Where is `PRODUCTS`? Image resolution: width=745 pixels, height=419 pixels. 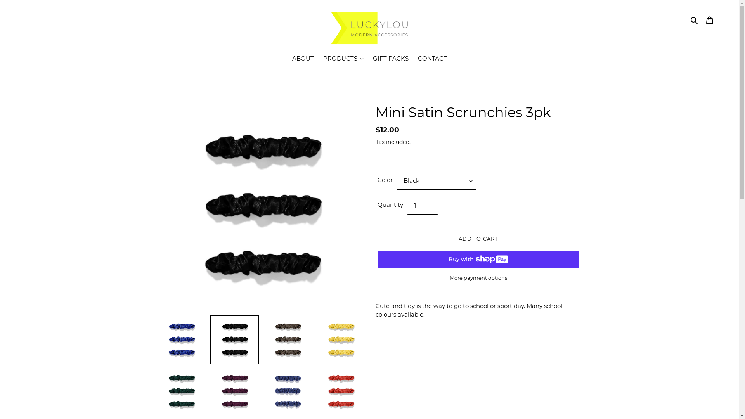 PRODUCTS is located at coordinates (343, 59).